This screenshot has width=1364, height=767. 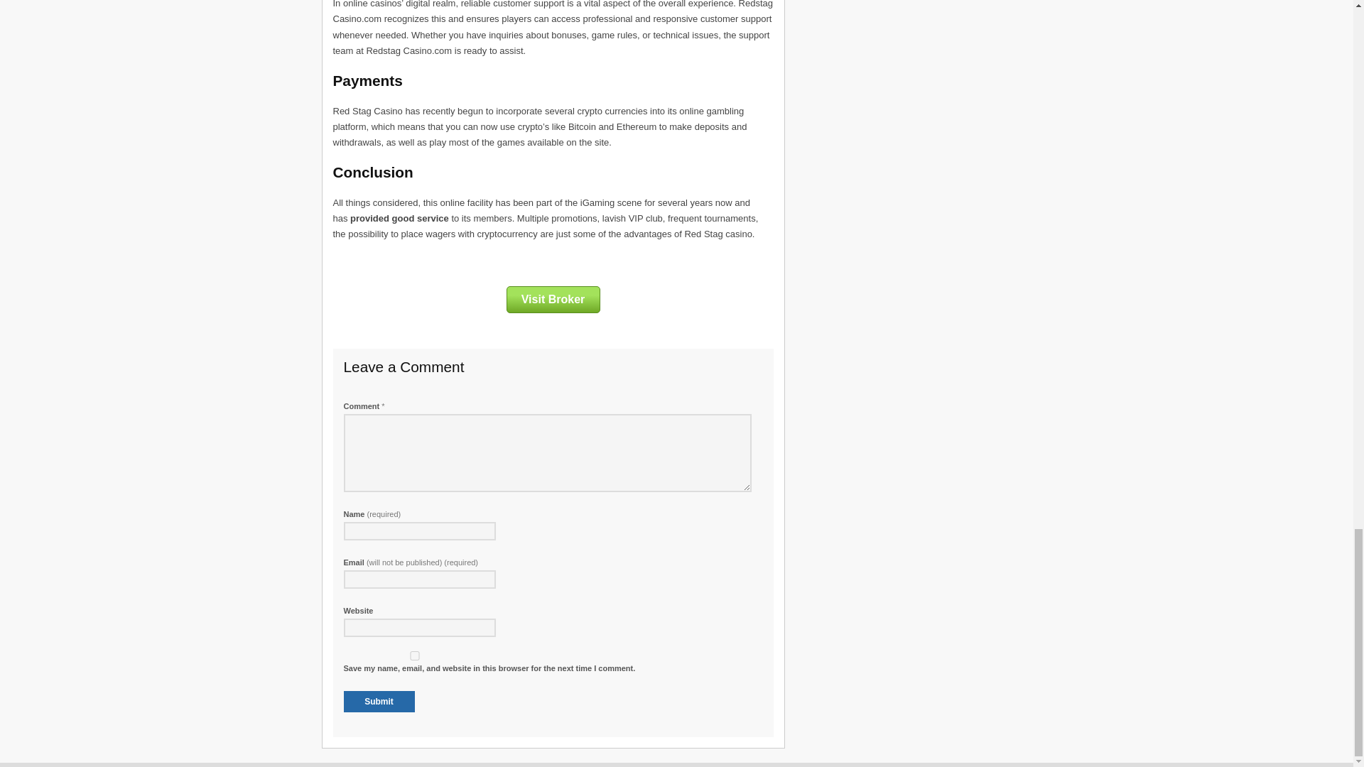 What do you see at coordinates (414, 655) in the screenshot?
I see `yes` at bounding box center [414, 655].